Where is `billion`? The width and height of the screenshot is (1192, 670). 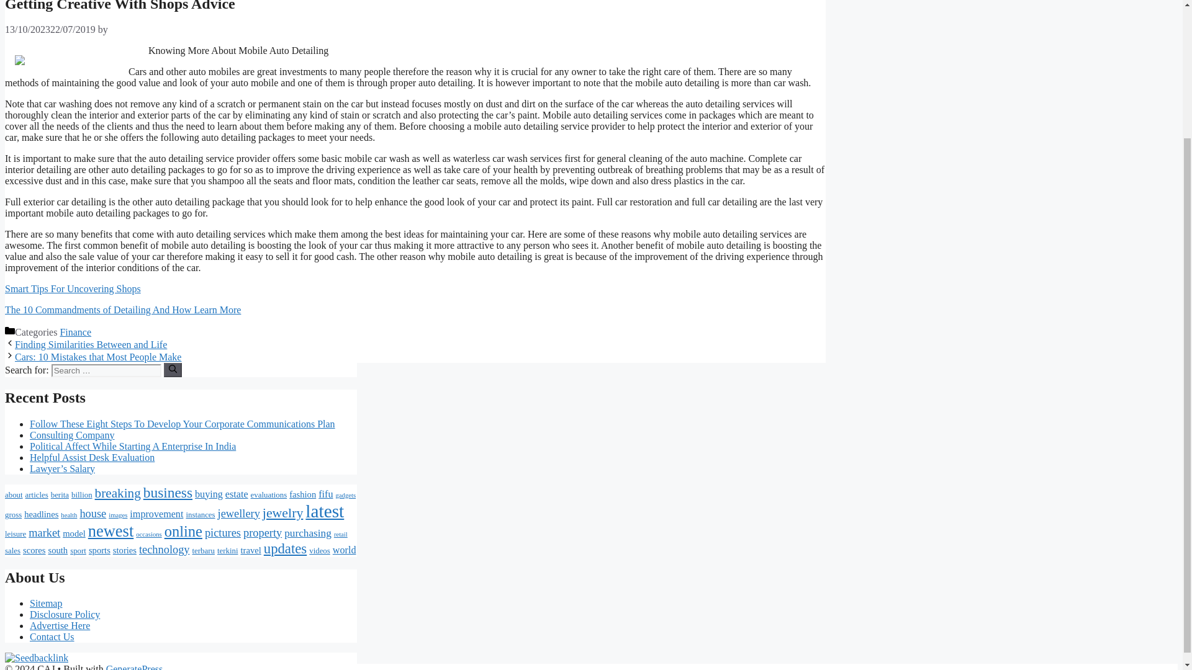 billion is located at coordinates (82, 494).